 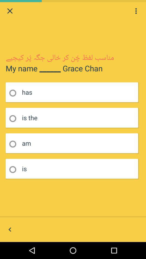 I want to click on select 'am, so click(x=15, y=144).